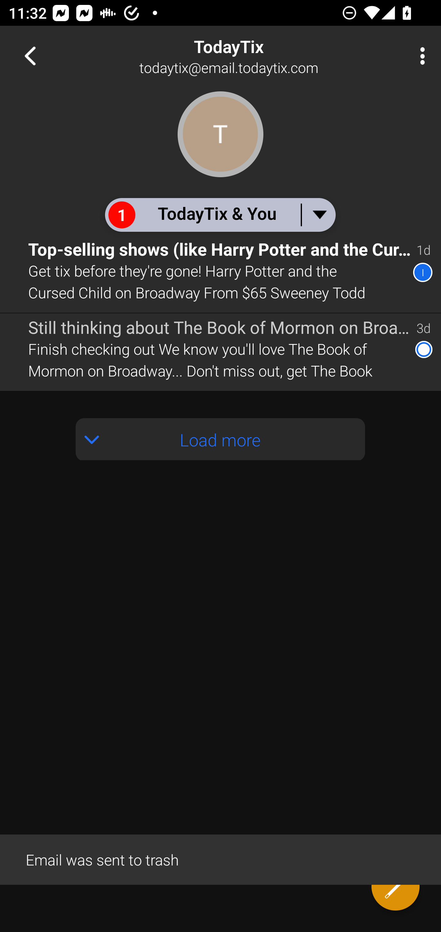 This screenshot has width=441, height=932. What do you see at coordinates (30, 56) in the screenshot?
I see `Navigate up` at bounding box center [30, 56].